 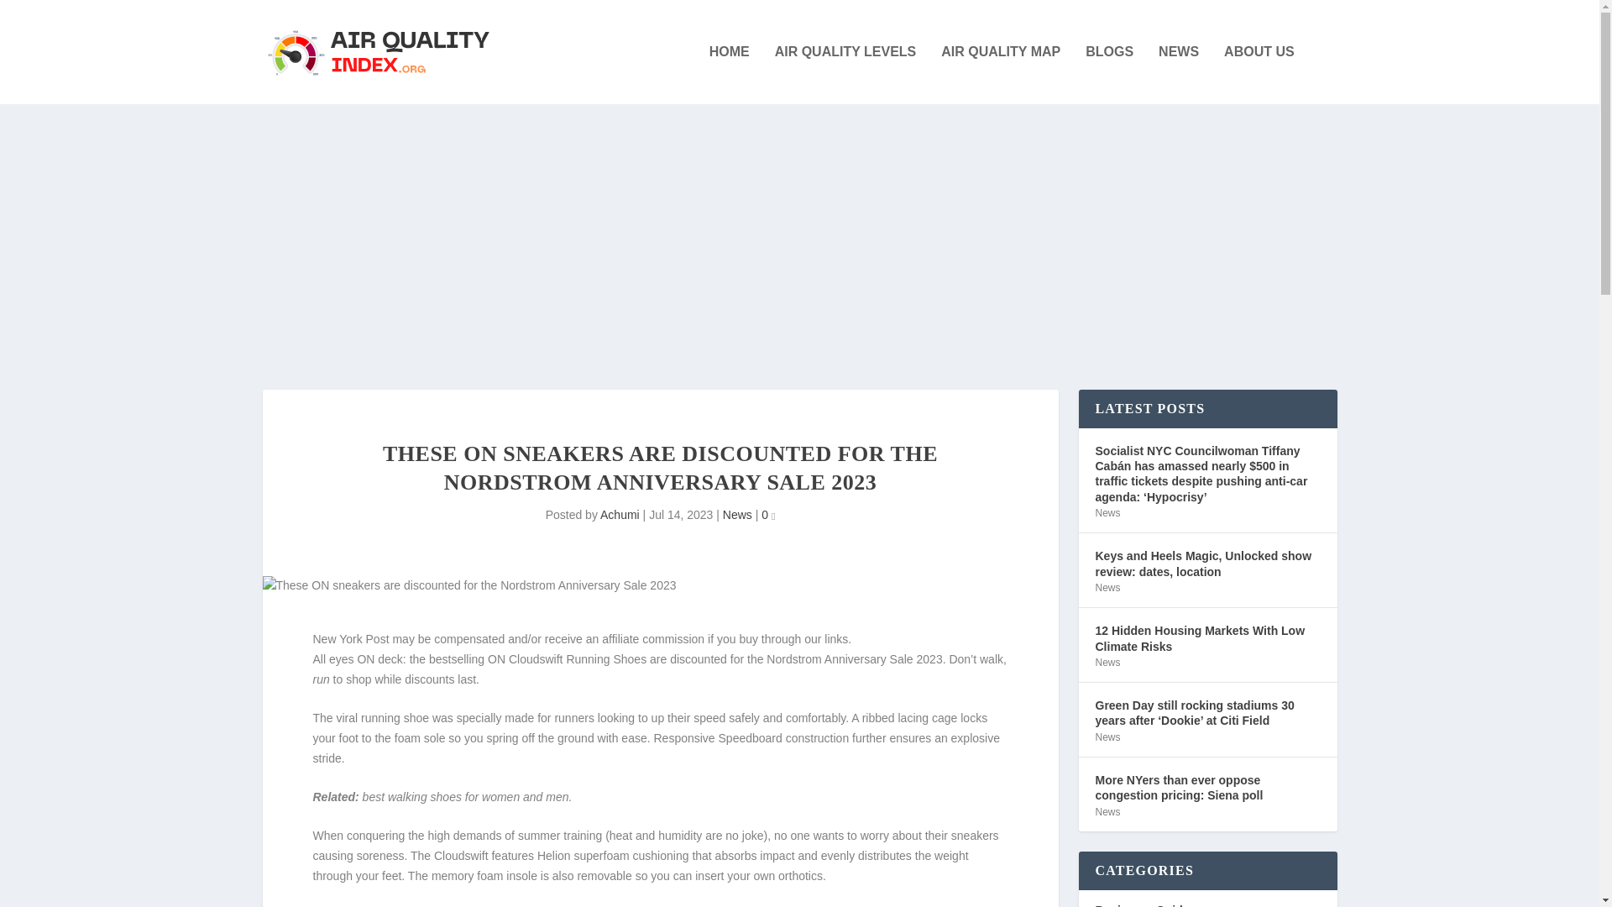 I want to click on ABOUT US, so click(x=1259, y=75).